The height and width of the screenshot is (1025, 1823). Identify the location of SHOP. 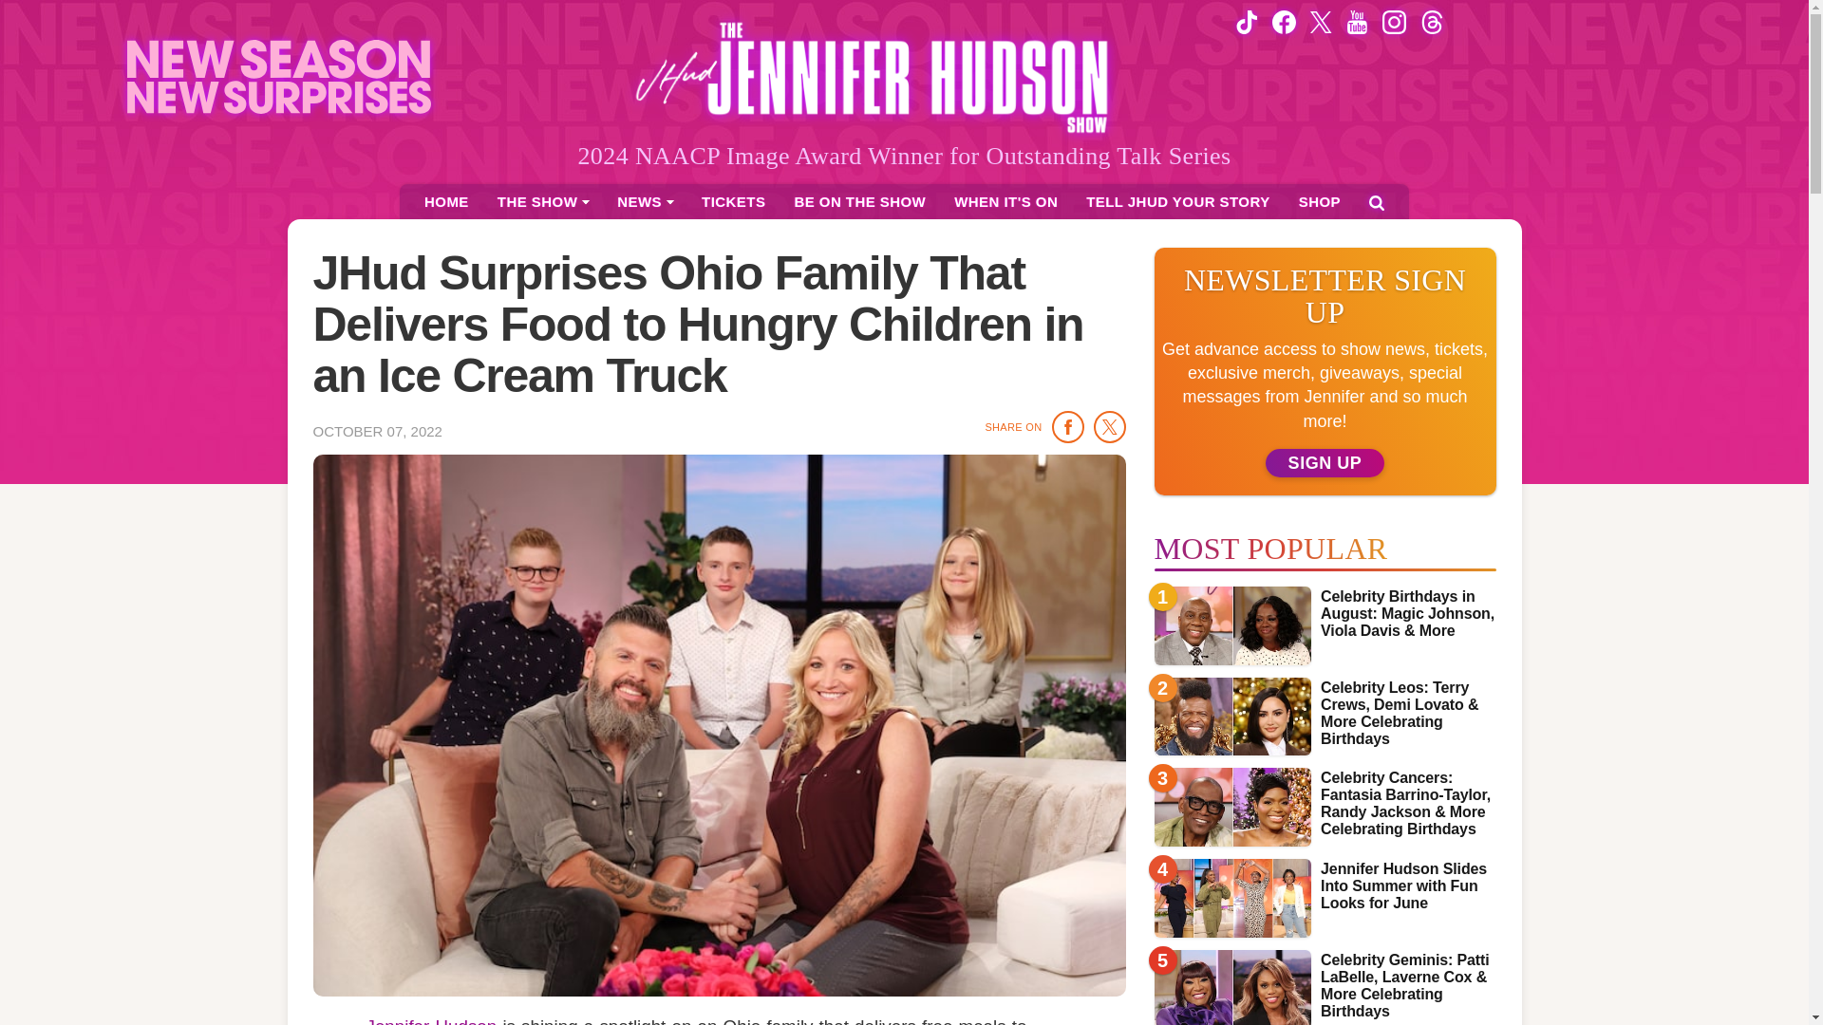
(1320, 201).